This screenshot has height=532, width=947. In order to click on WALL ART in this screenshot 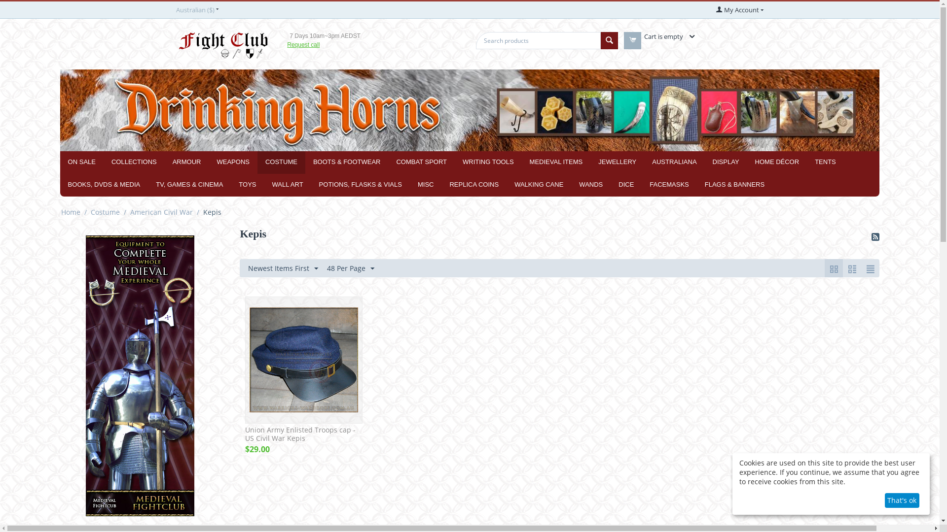, I will do `click(287, 185)`.